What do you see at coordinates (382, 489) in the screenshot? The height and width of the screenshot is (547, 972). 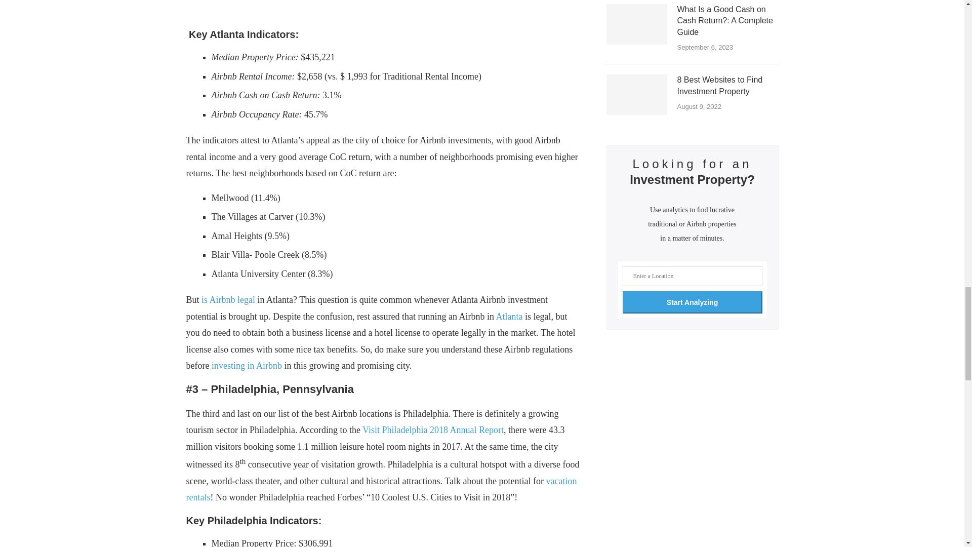 I see `vacation rentals` at bounding box center [382, 489].